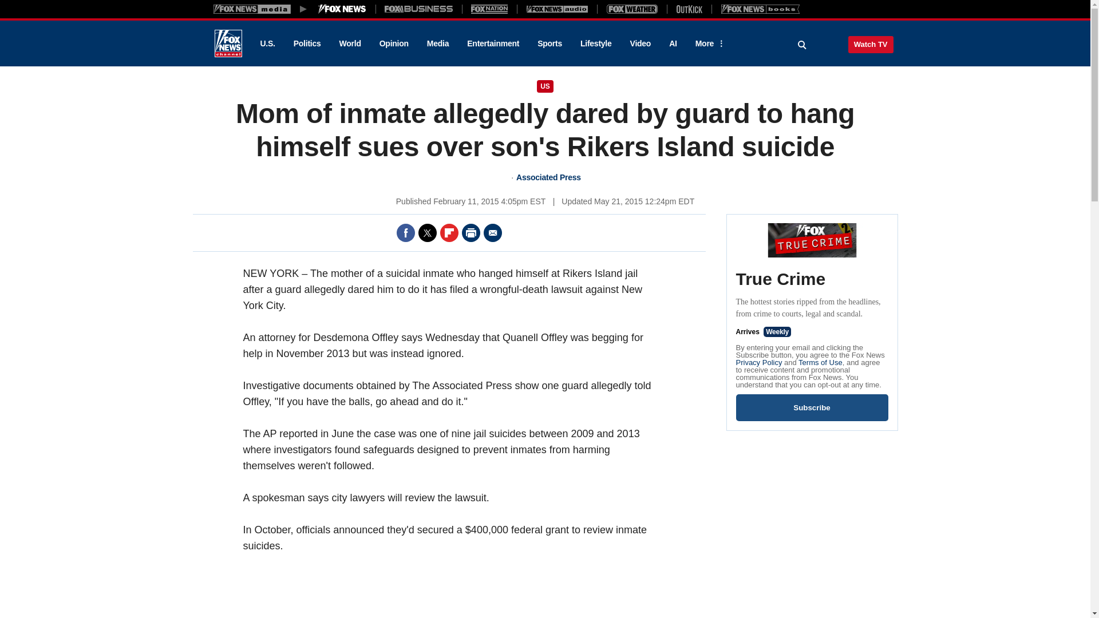 The image size is (1099, 618). I want to click on Books, so click(760, 9).